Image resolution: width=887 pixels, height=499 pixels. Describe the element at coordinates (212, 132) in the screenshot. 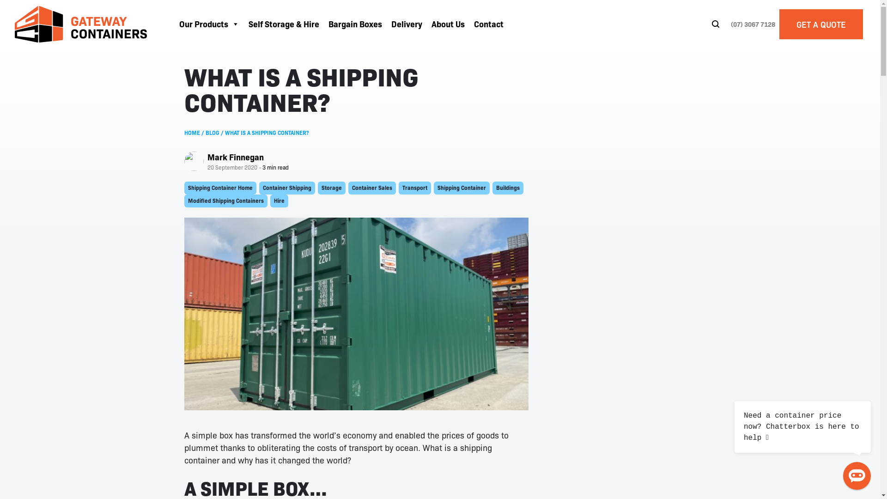

I see `BLOG` at that location.